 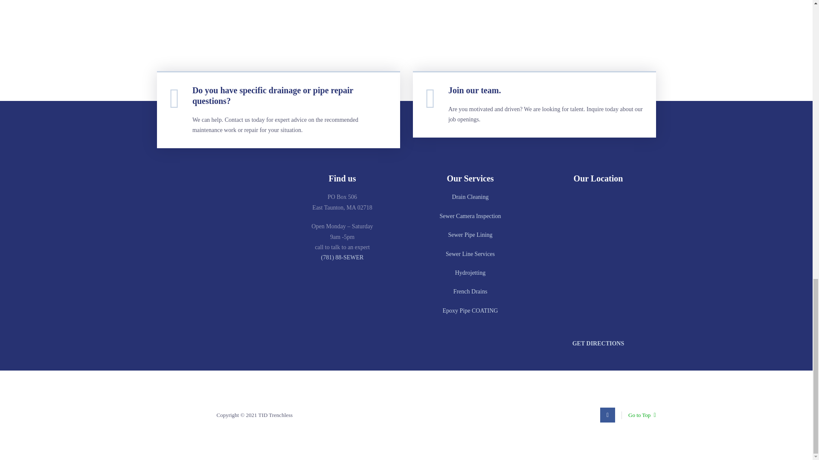 I want to click on Hydrojetting, so click(x=470, y=273).